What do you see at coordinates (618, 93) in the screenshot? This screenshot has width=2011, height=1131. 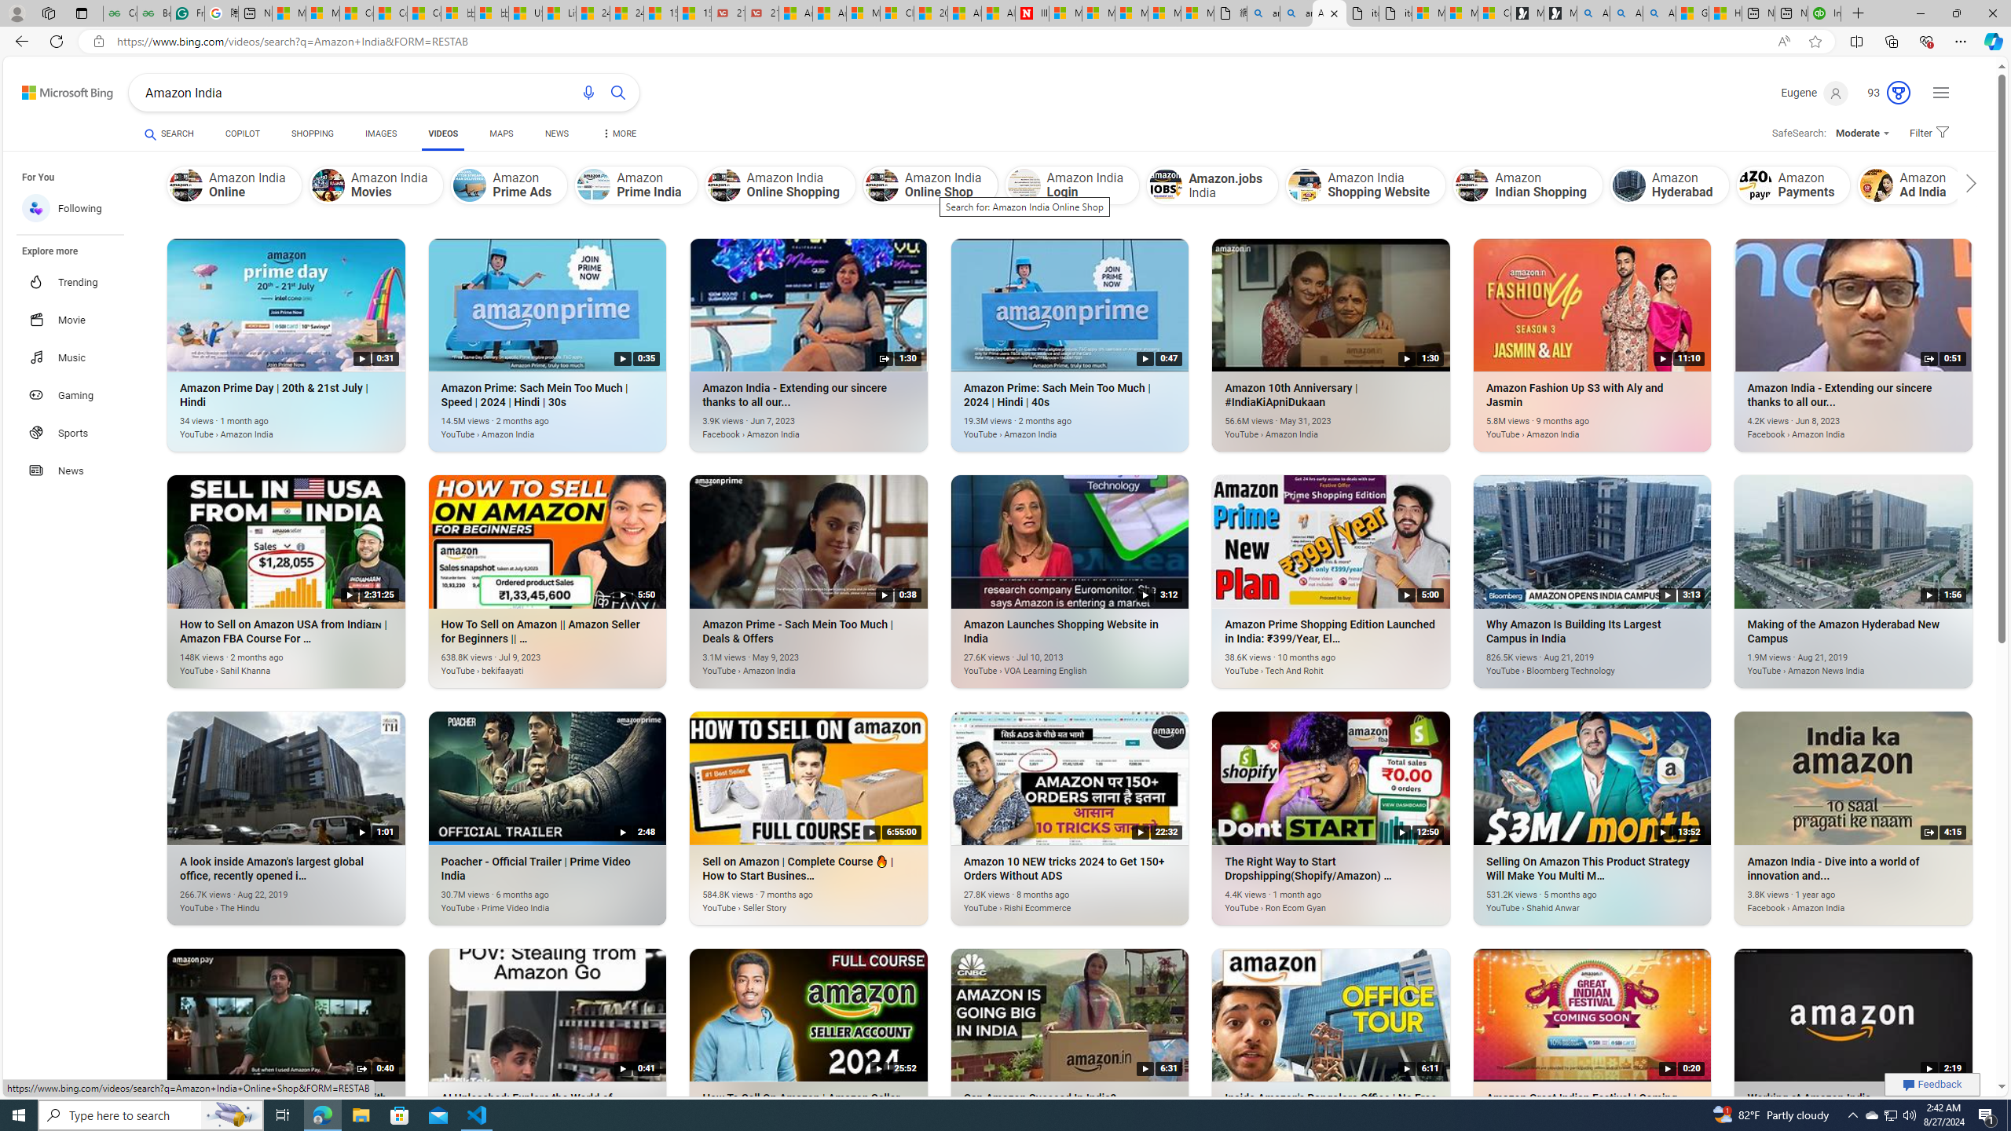 I see `Search button` at bounding box center [618, 93].